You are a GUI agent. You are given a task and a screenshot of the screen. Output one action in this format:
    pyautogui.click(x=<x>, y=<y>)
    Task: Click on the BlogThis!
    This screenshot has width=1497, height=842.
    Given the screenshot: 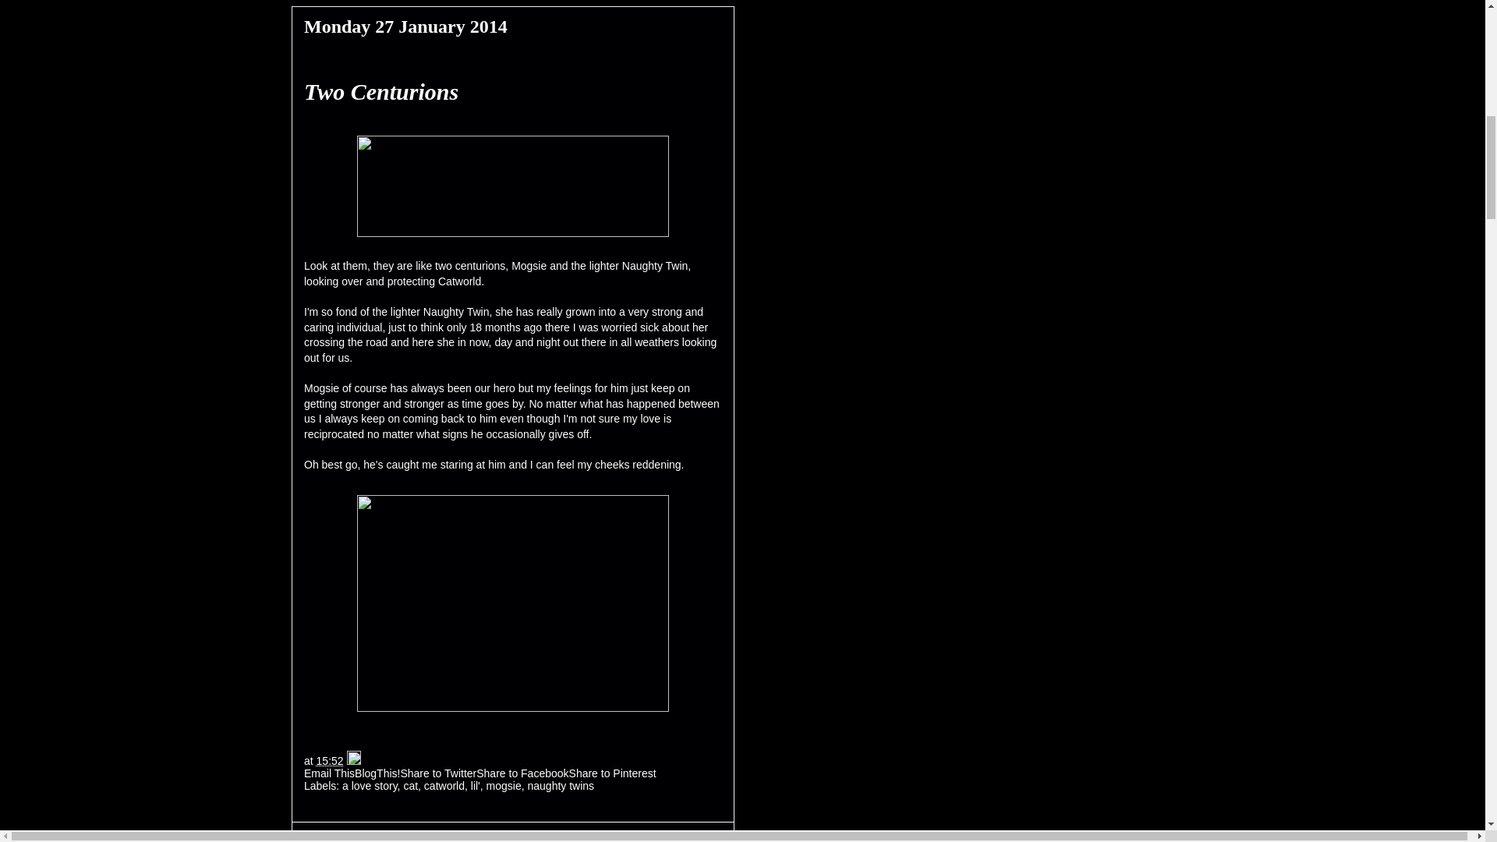 What is the action you would take?
    pyautogui.click(x=377, y=773)
    